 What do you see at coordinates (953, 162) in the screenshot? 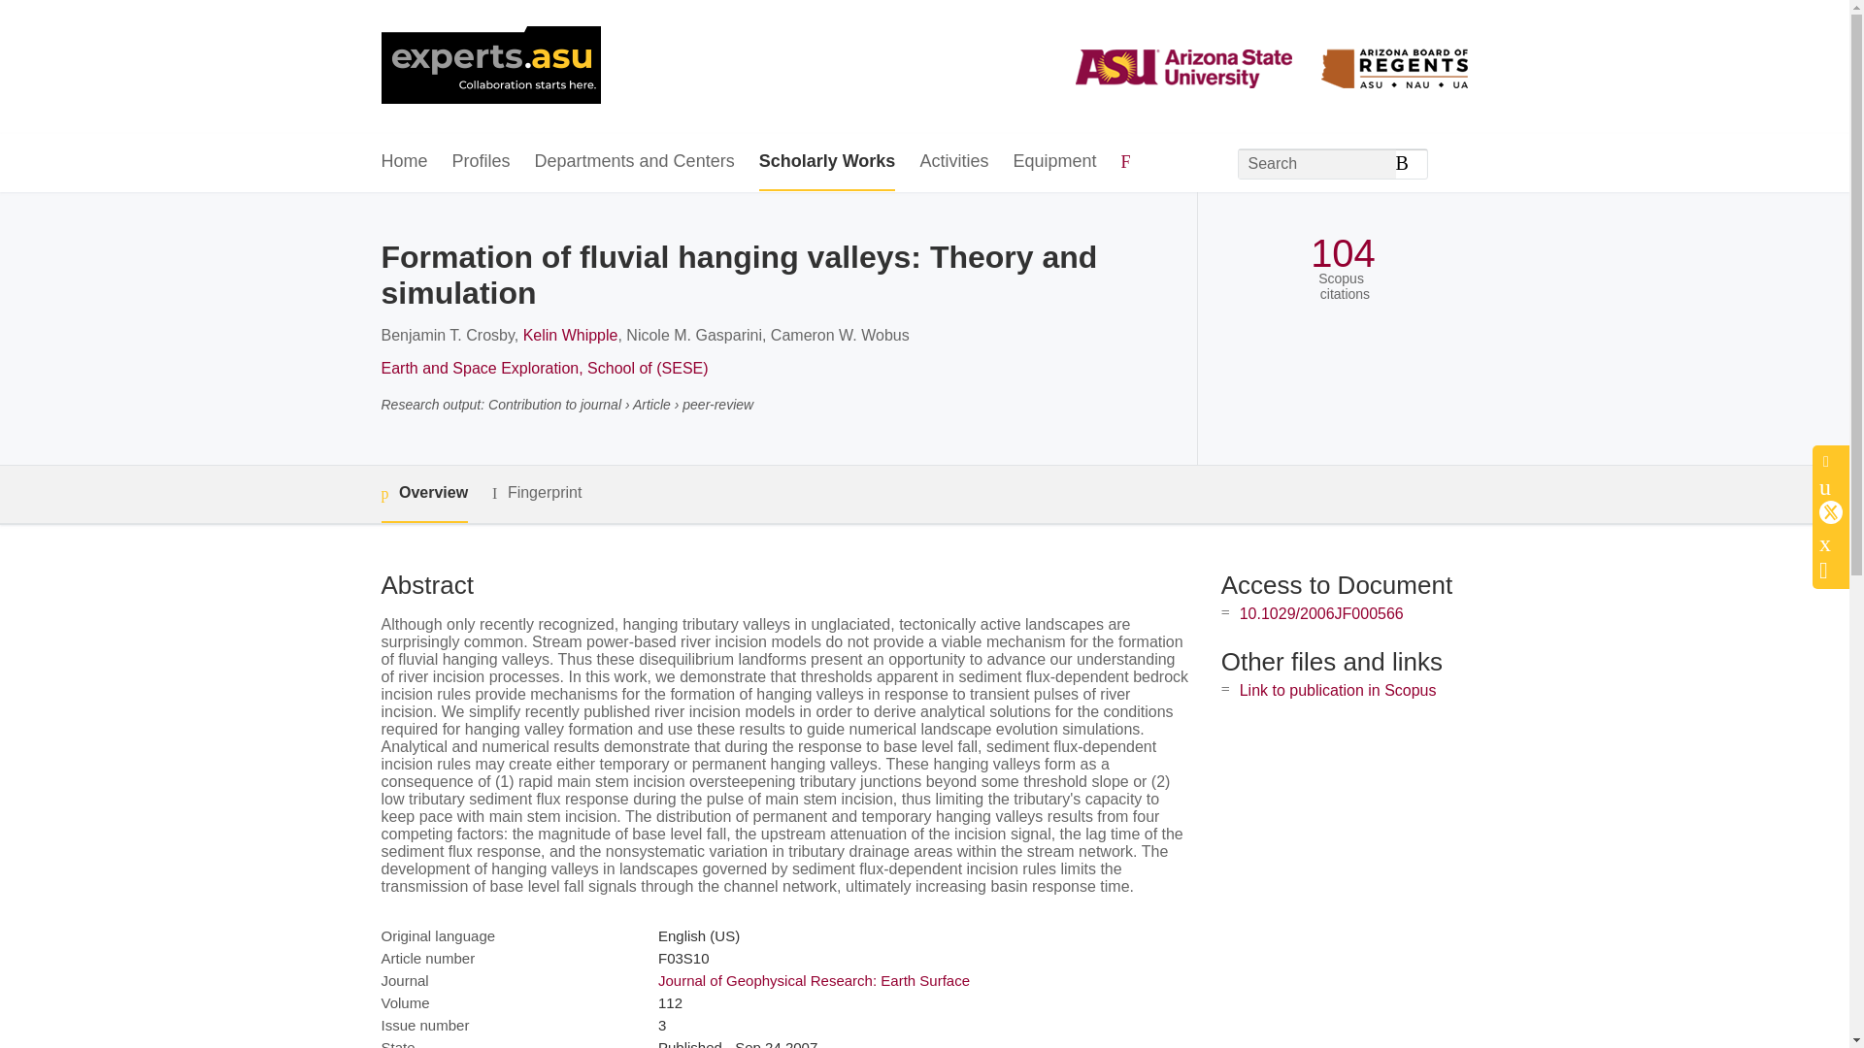
I see `Activities` at bounding box center [953, 162].